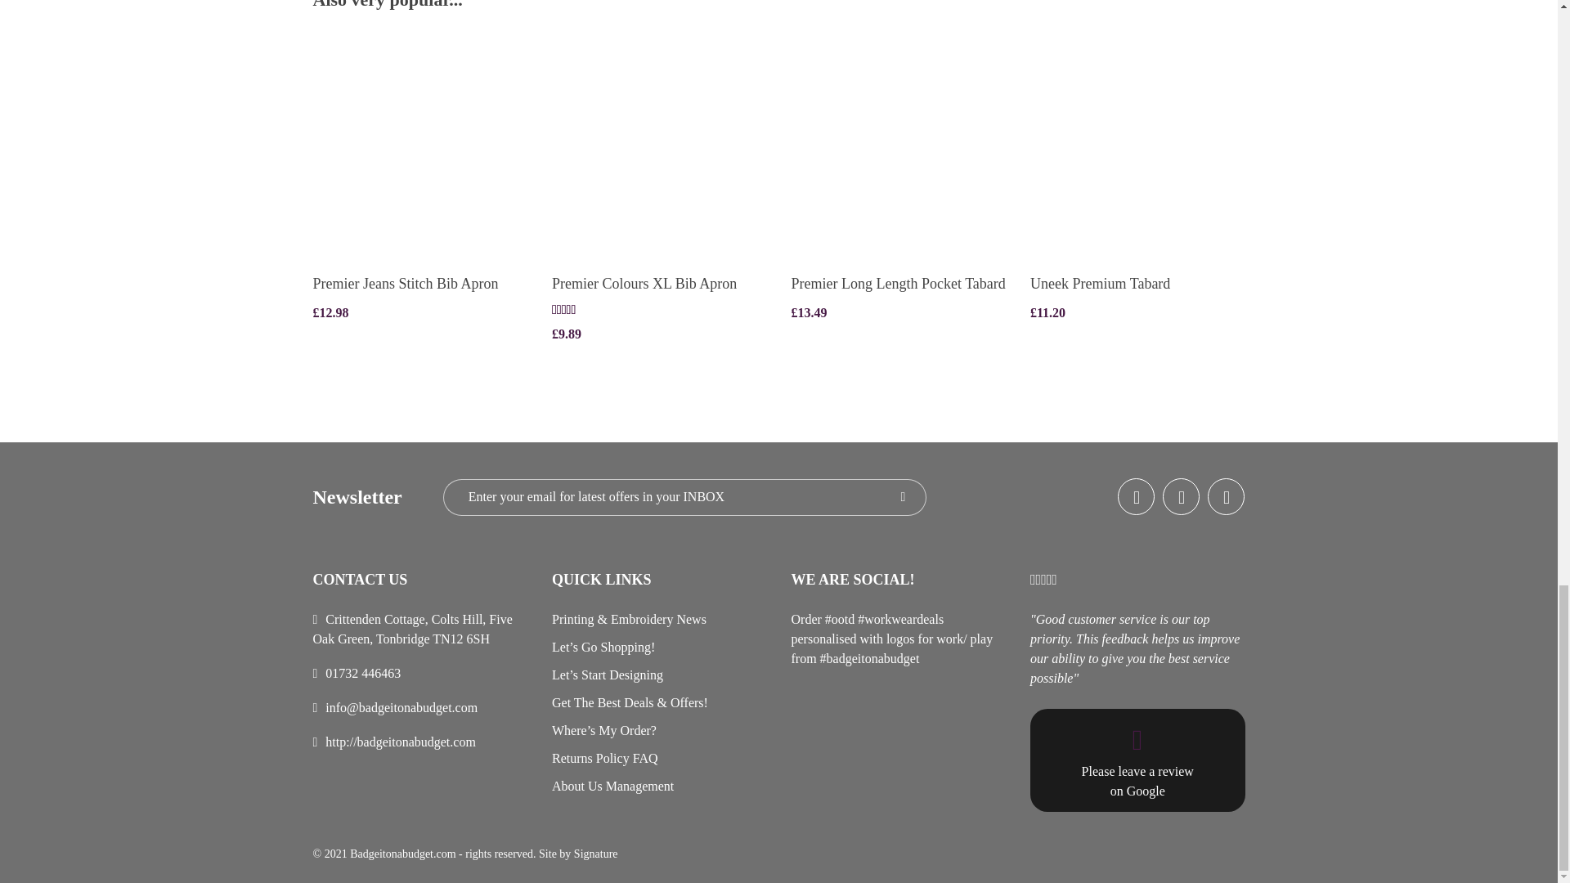  What do you see at coordinates (401, 707) in the screenshot?
I see `send mail` at bounding box center [401, 707].